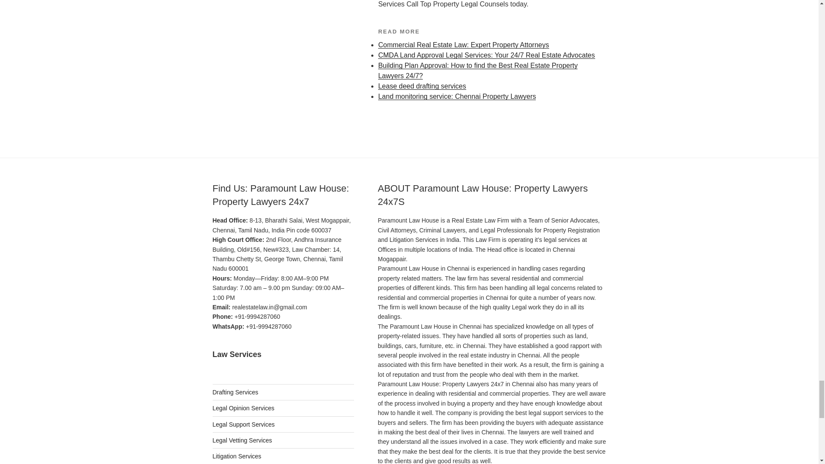 This screenshot has height=464, width=825. Describe the element at coordinates (243, 408) in the screenshot. I see `Legal Opinion Services` at that location.